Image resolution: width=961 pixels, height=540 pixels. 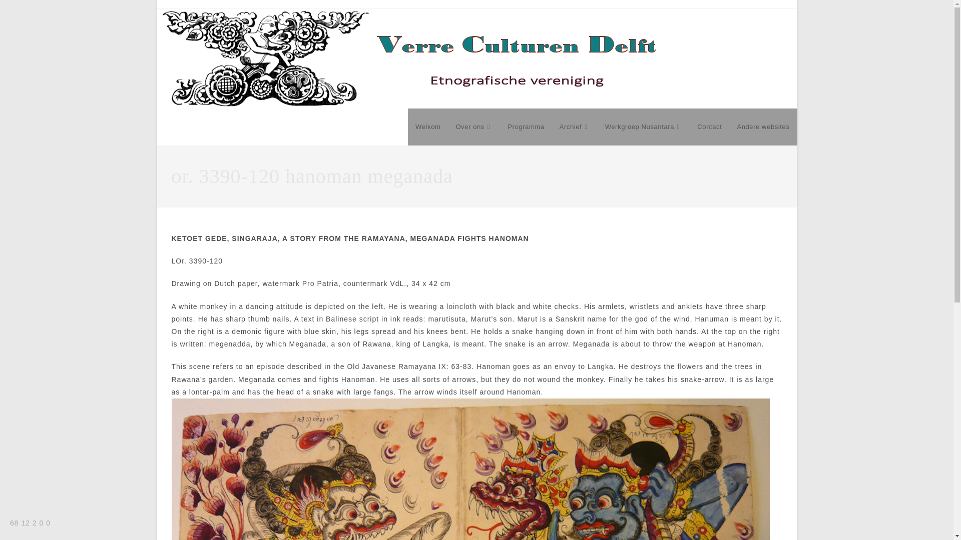 I want to click on Archief, so click(x=575, y=127).